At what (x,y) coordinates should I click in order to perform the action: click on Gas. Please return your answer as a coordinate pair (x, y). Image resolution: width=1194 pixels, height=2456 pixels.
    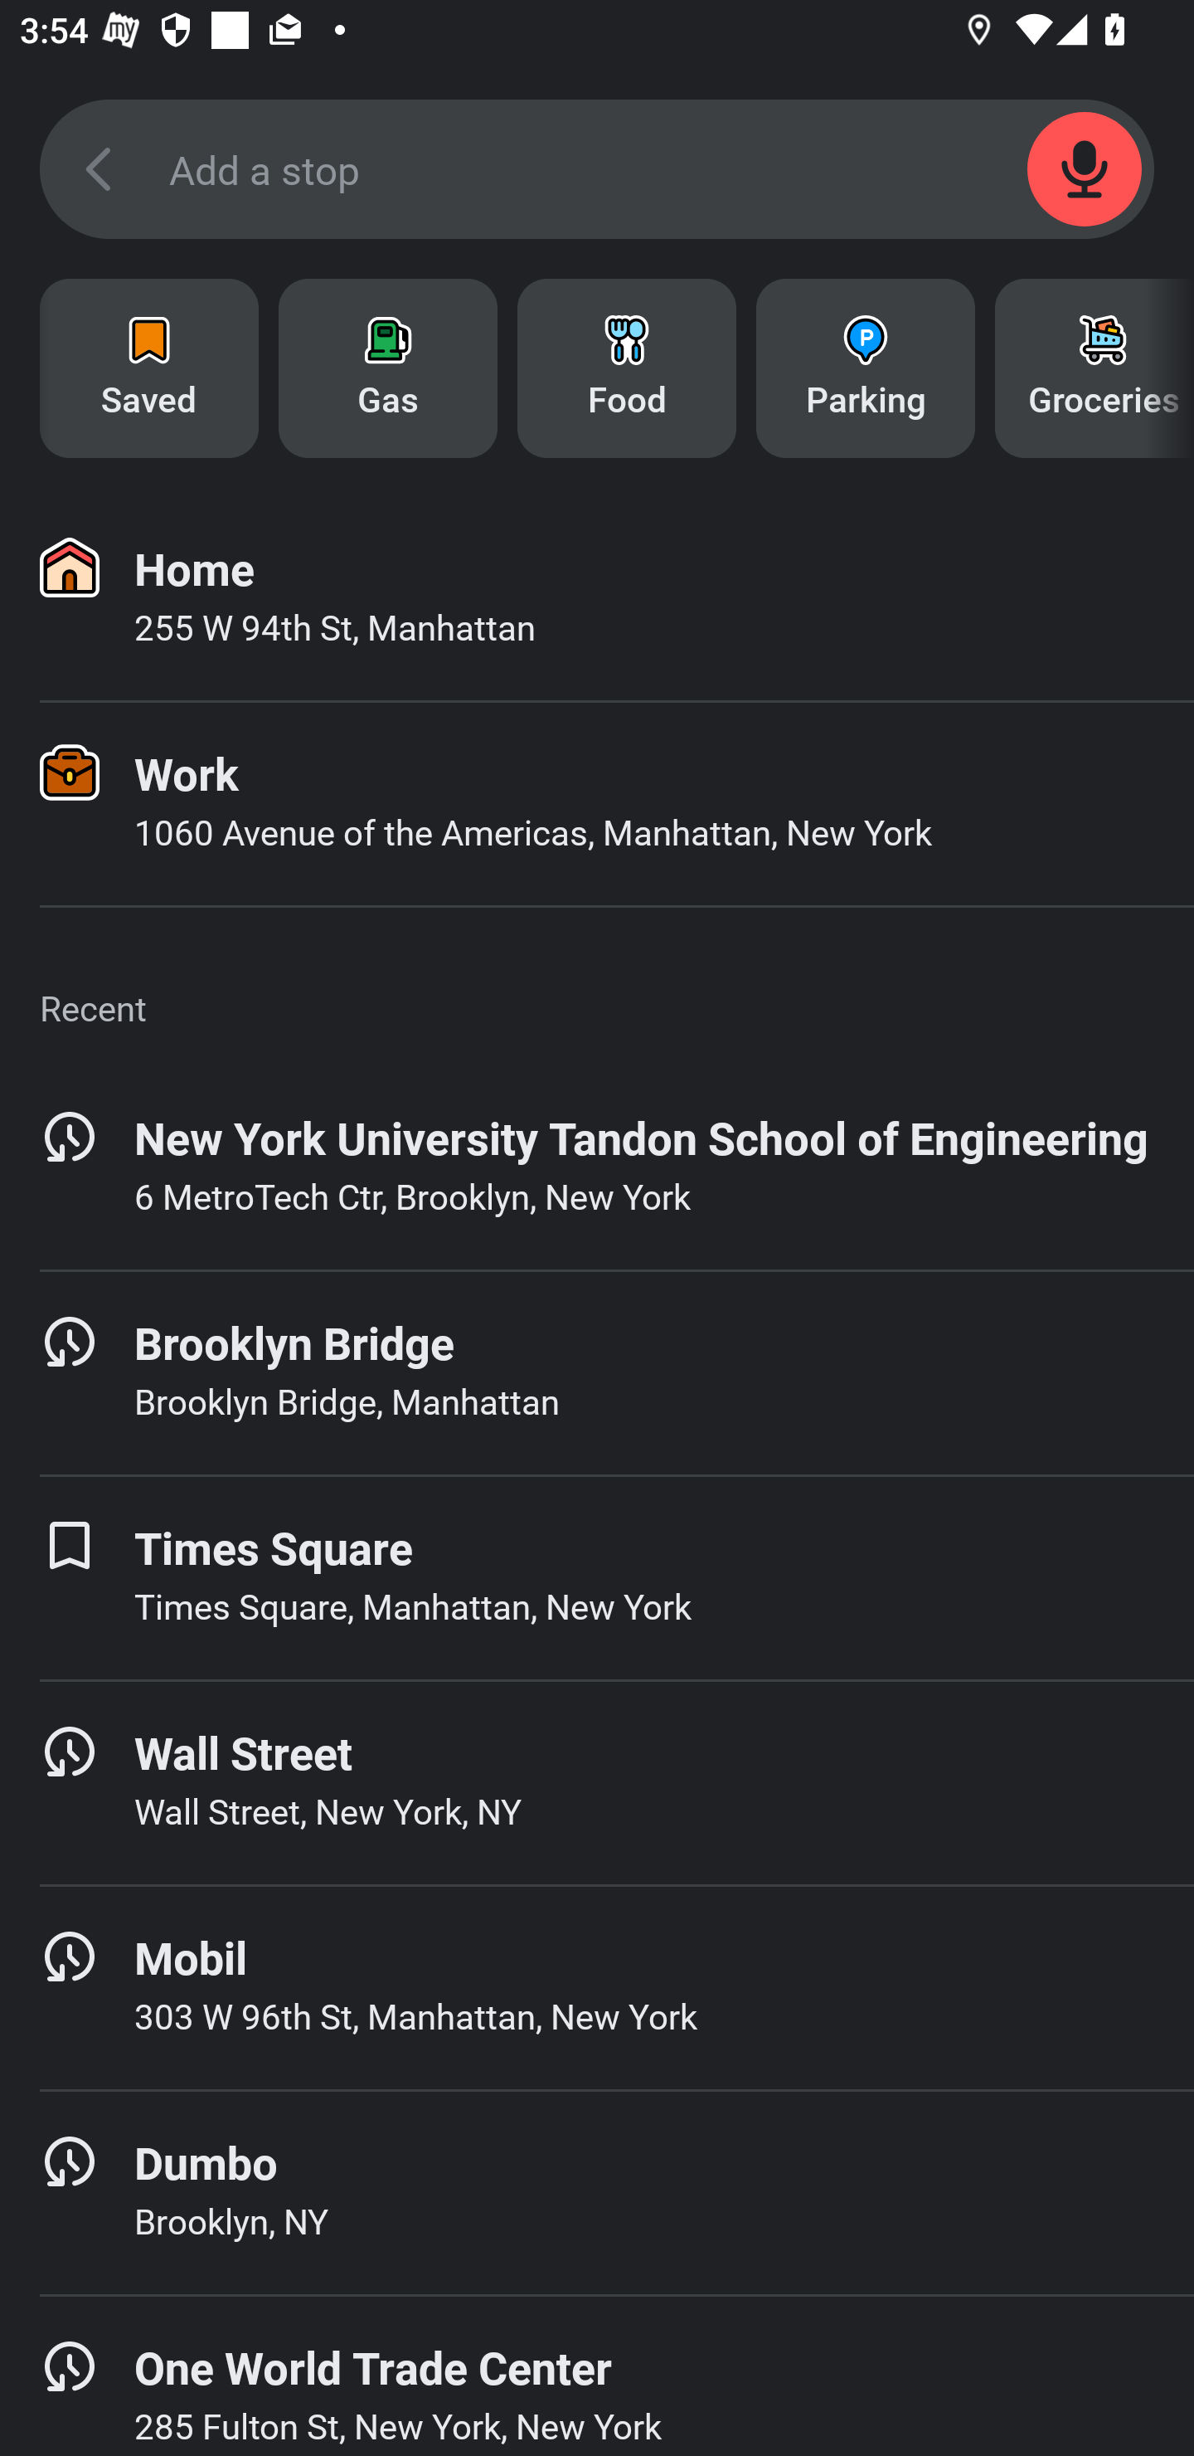
    Looking at the image, I should click on (388, 368).